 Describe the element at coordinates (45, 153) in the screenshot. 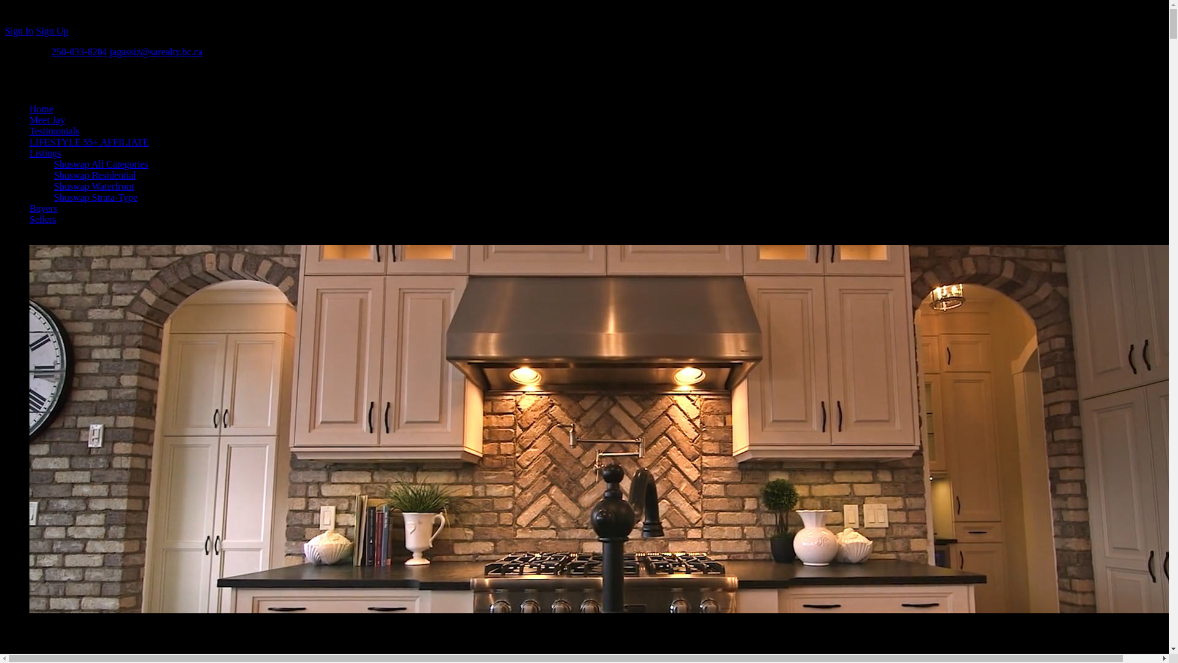

I see `Listings` at that location.